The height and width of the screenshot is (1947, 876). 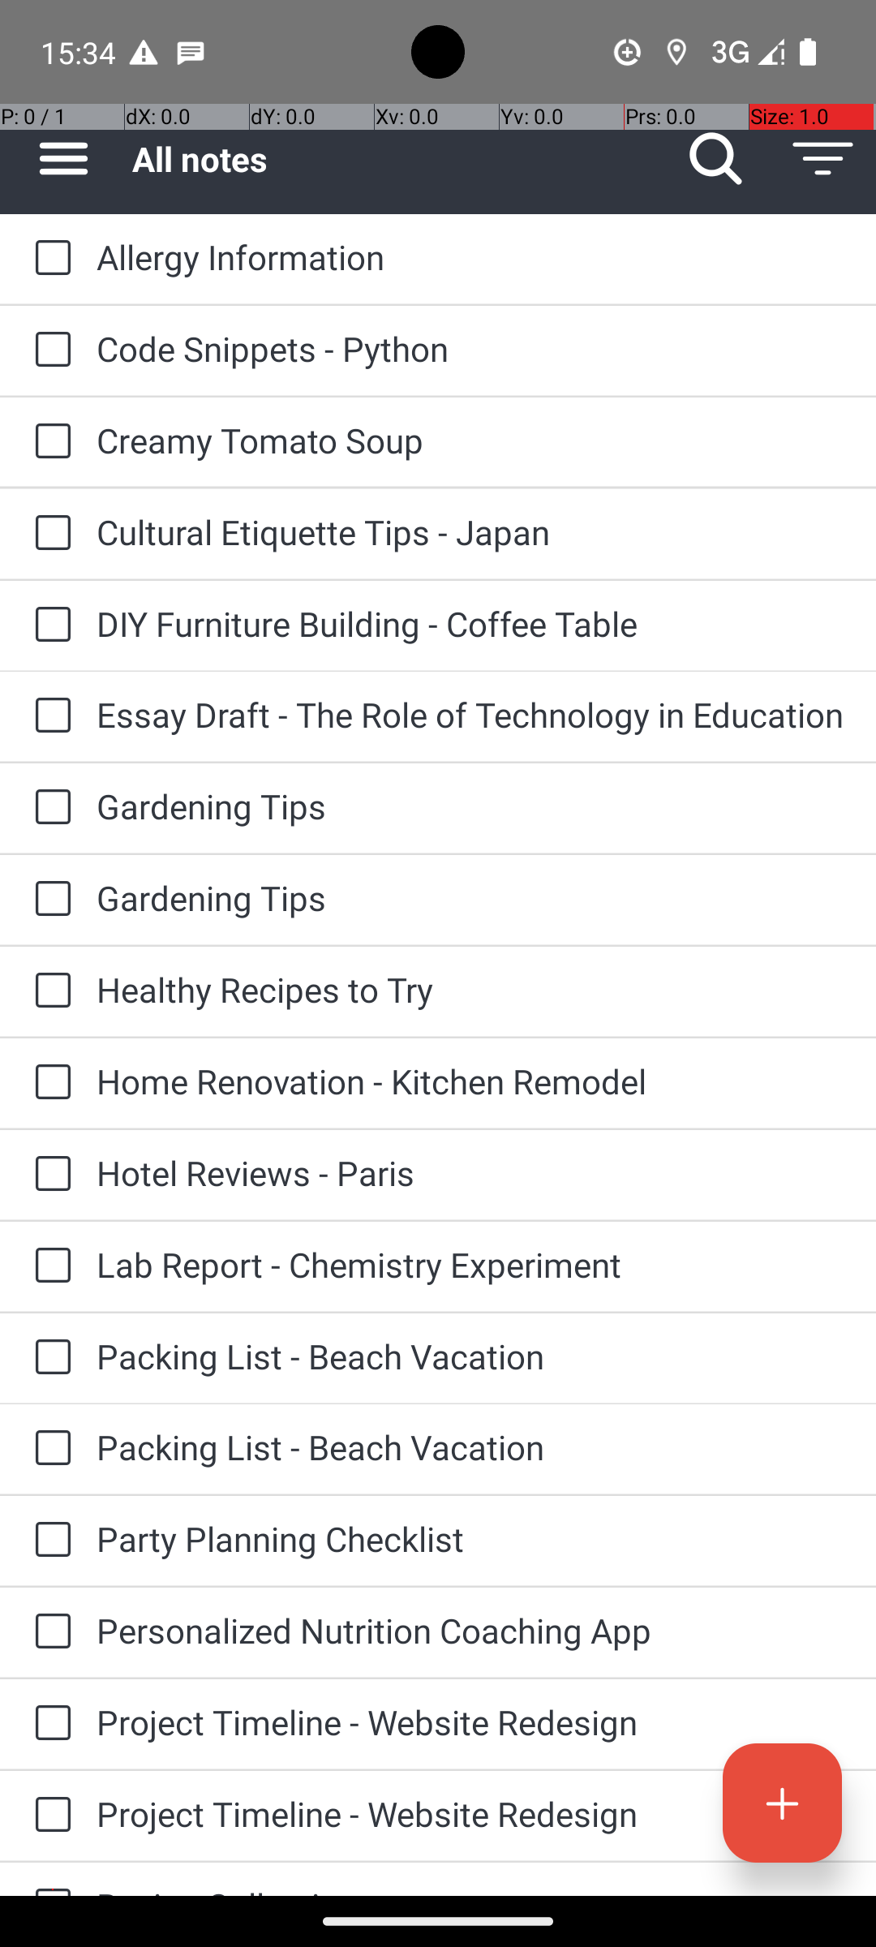 I want to click on to-do: Creamy Tomato Soup, so click(x=49, y=442).